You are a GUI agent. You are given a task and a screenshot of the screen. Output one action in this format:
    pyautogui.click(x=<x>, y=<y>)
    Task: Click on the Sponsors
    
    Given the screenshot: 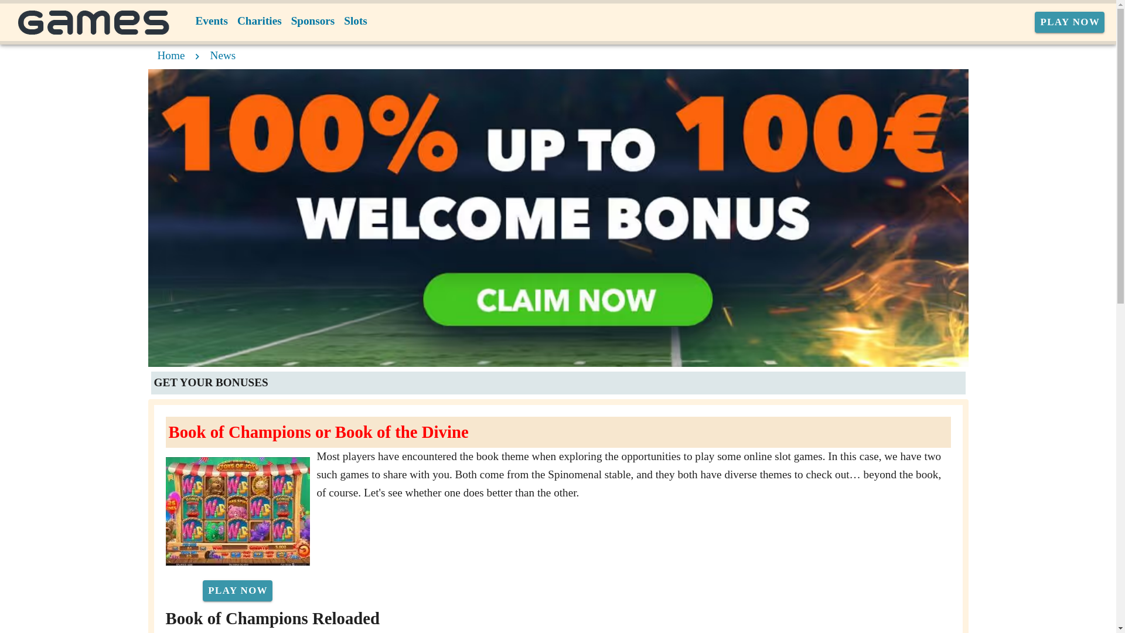 What is the action you would take?
    pyautogui.click(x=313, y=21)
    